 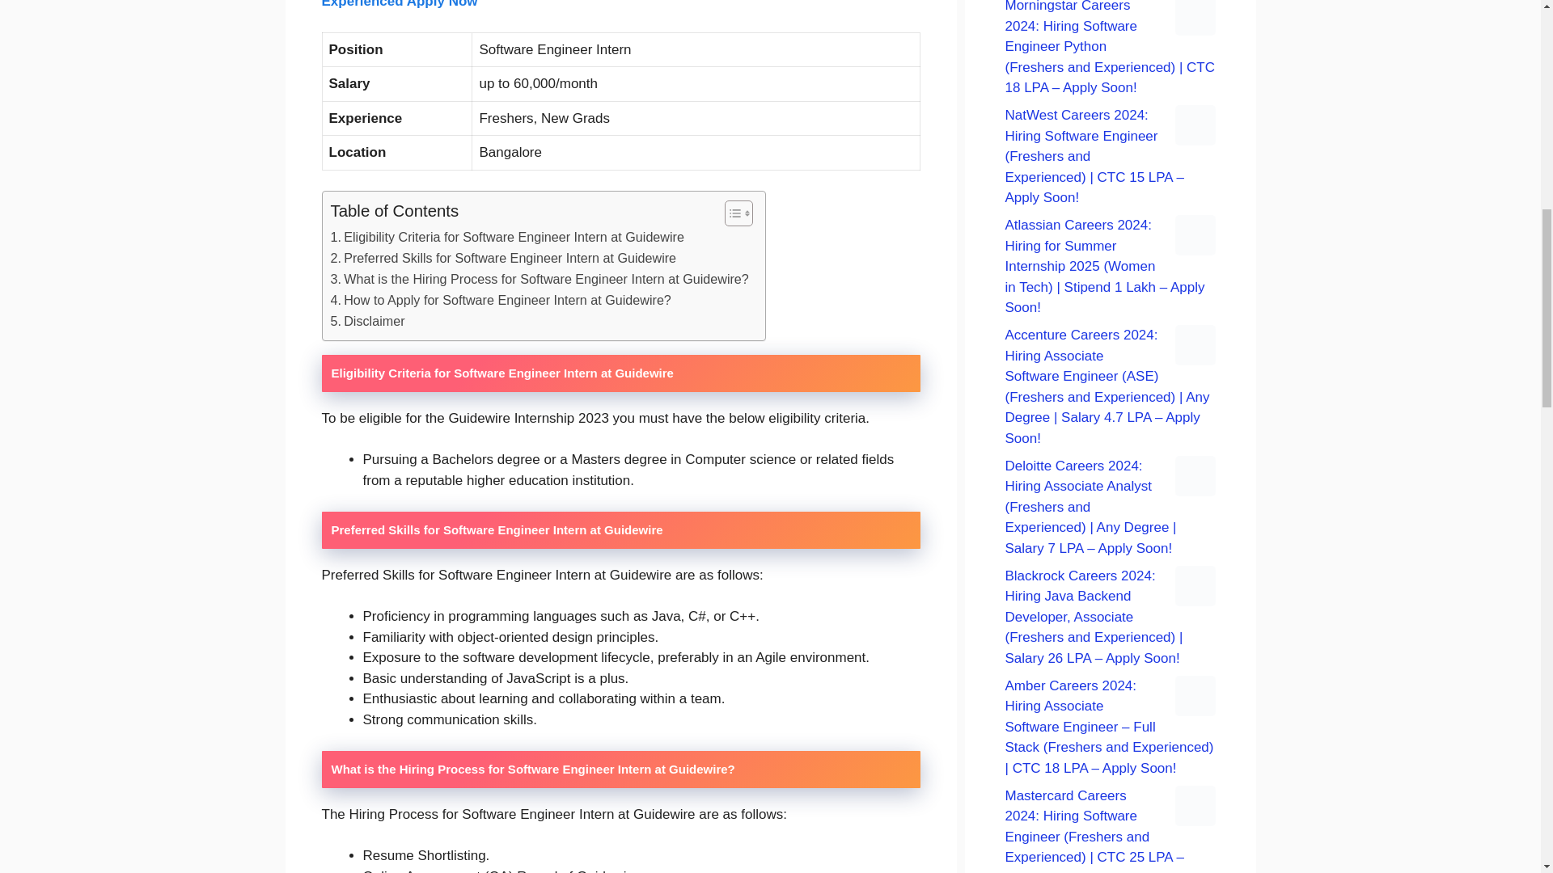 I want to click on Disclaimer, so click(x=366, y=322).